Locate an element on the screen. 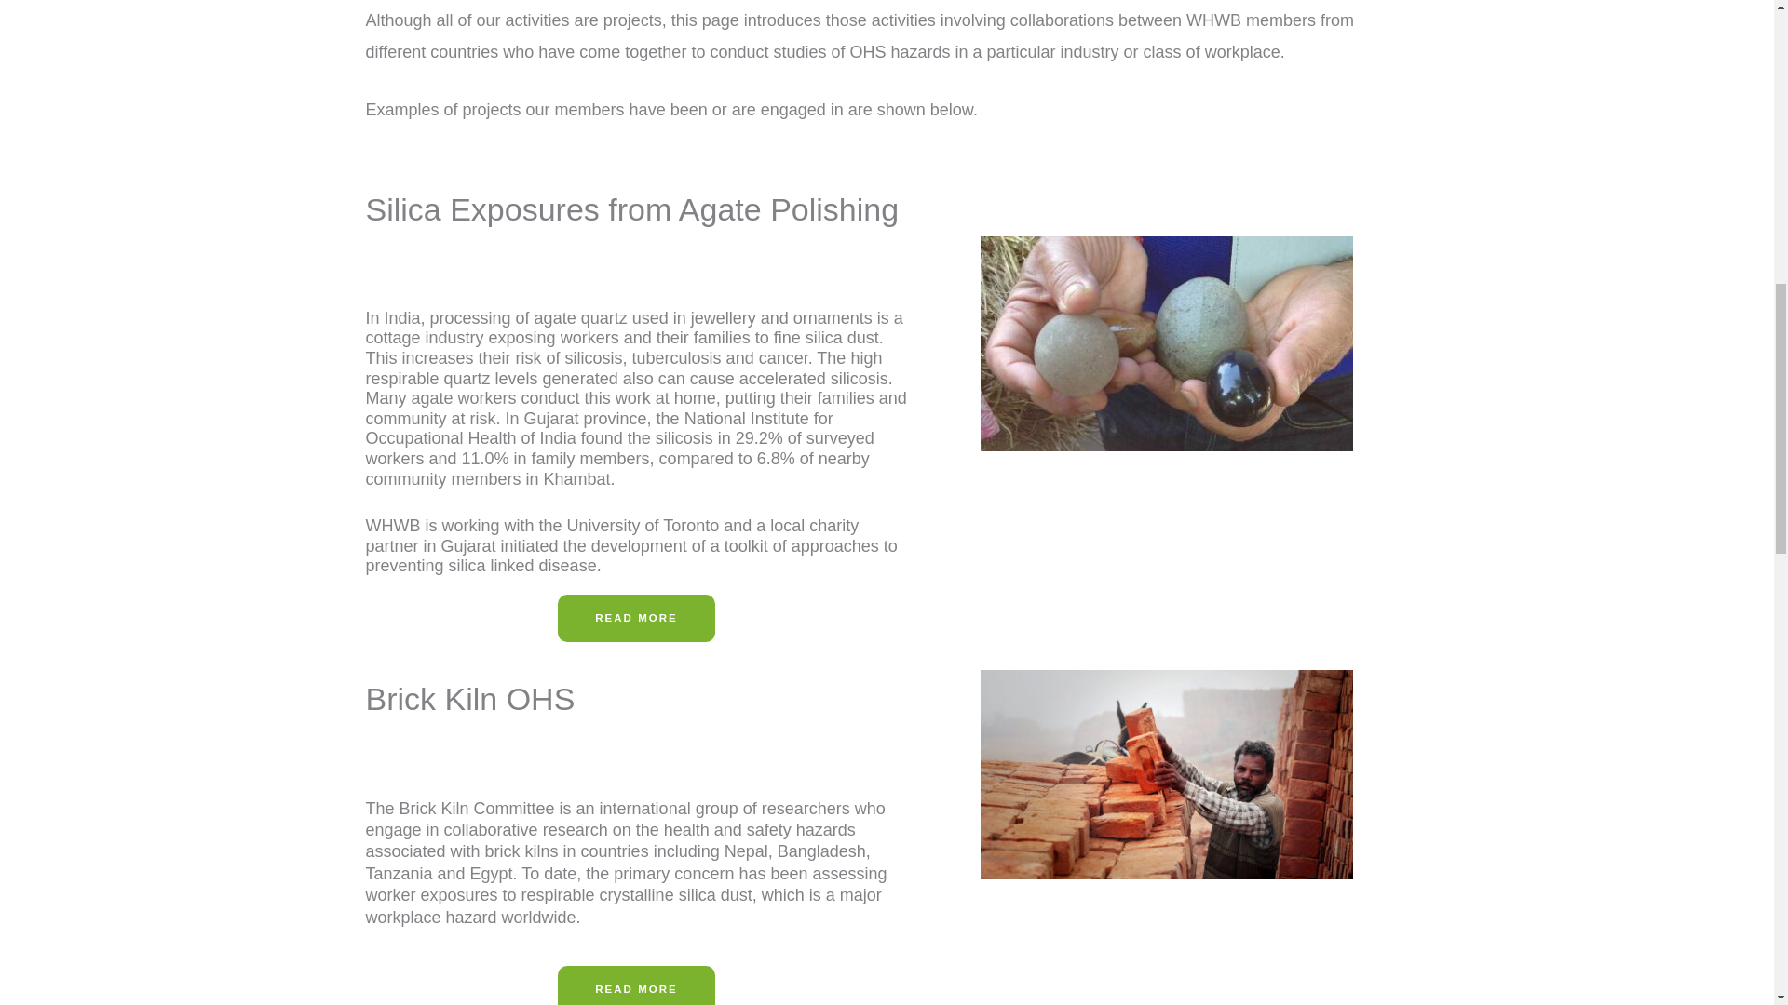  READ MORE is located at coordinates (637, 619).